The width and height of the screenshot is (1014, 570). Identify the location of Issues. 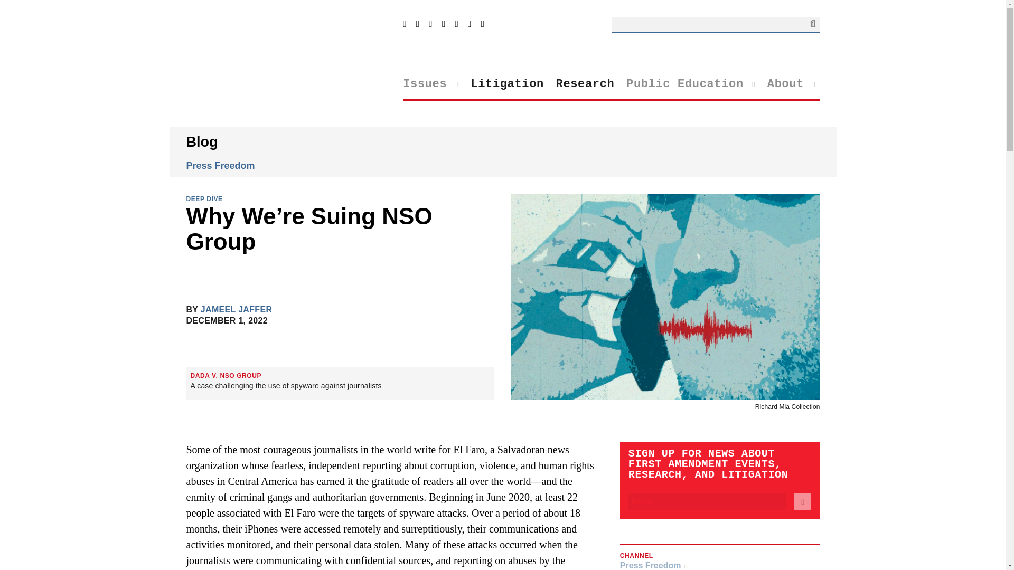
(431, 84).